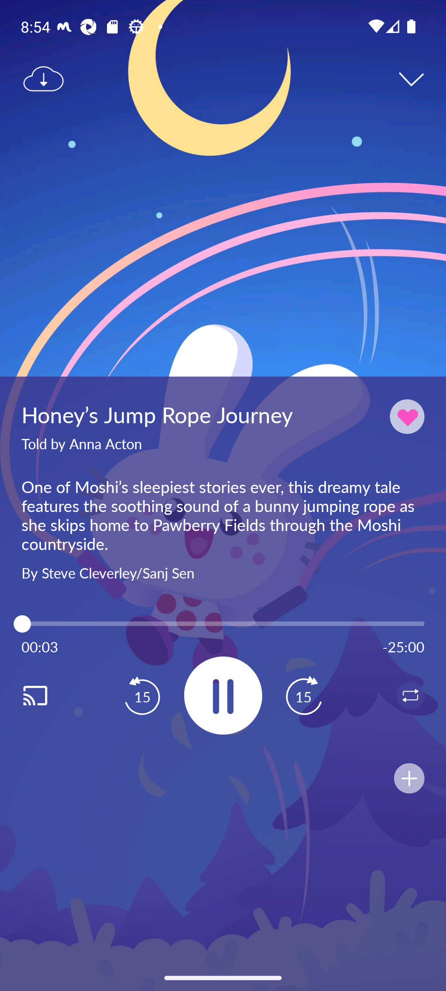 The width and height of the screenshot is (446, 991). Describe the element at coordinates (223, 624) in the screenshot. I see `3.0` at that location.